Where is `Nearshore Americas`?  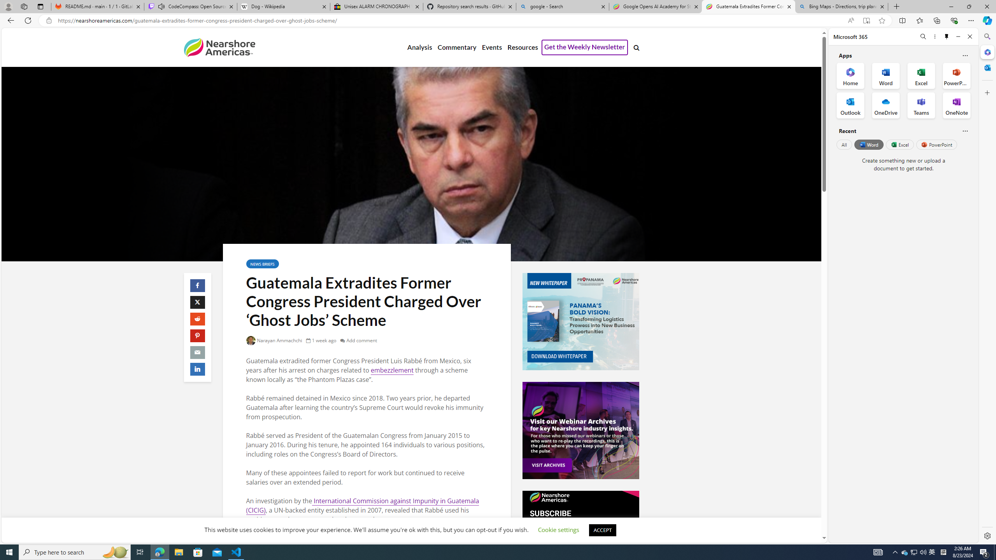
Nearshore Americas is located at coordinates (219, 47).